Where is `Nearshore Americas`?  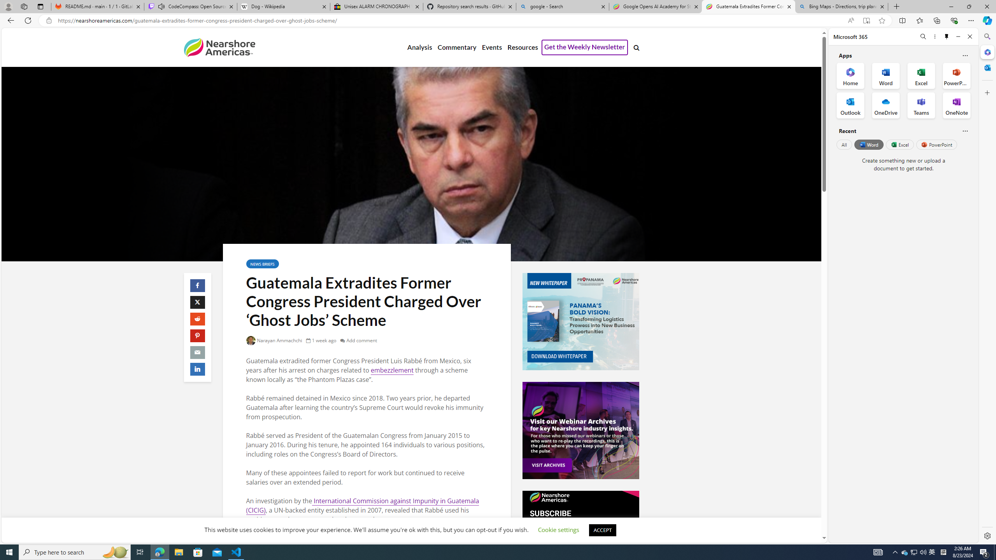
Nearshore Americas is located at coordinates (219, 47).